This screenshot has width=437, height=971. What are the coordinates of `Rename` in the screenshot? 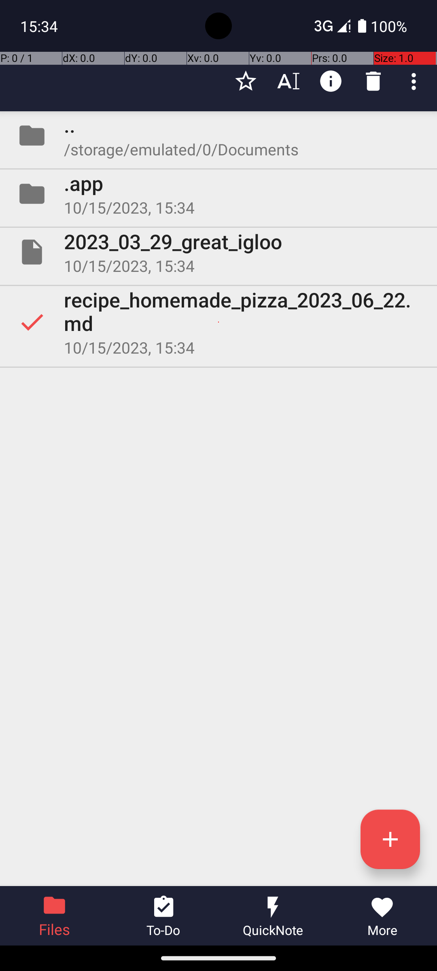 It's located at (288, 81).